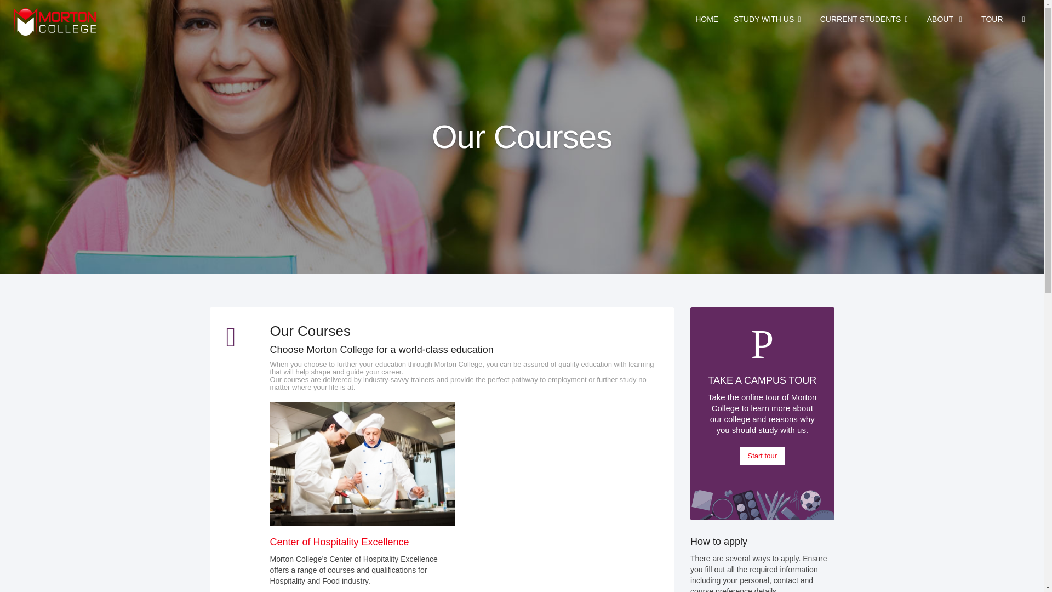 The width and height of the screenshot is (1052, 592). What do you see at coordinates (769, 19) in the screenshot?
I see `STUDY WITH US` at bounding box center [769, 19].